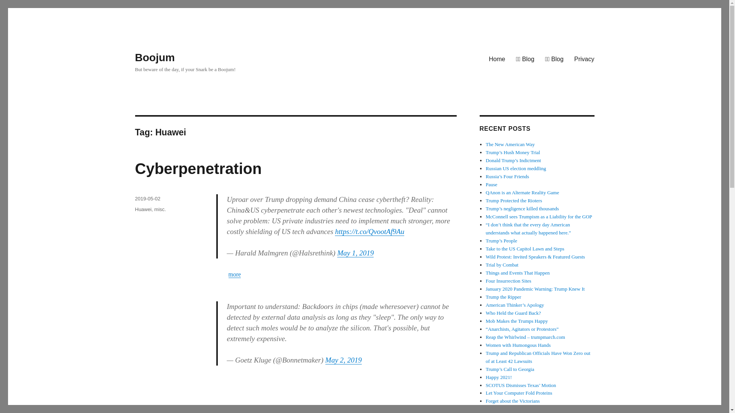 This screenshot has height=413, width=735. I want to click on The New American Way, so click(510, 144).